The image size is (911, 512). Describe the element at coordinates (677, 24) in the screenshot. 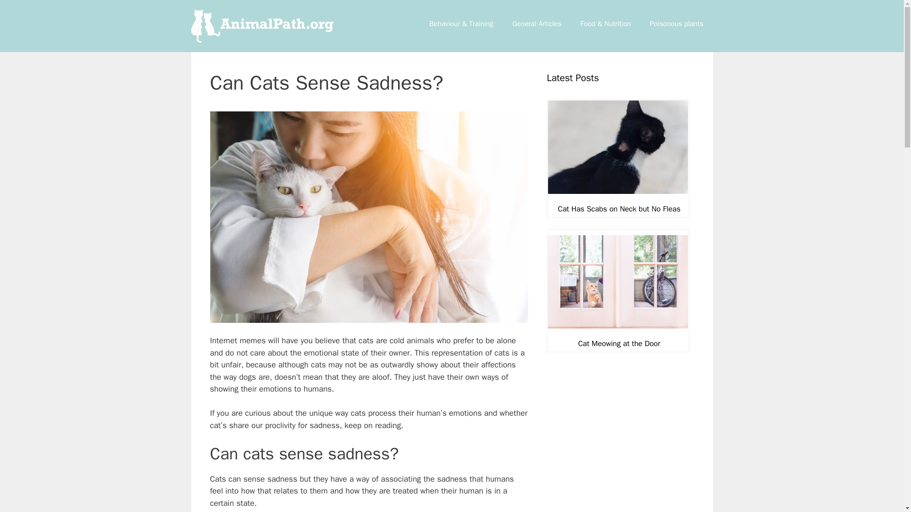

I see `Poisonous plants` at that location.